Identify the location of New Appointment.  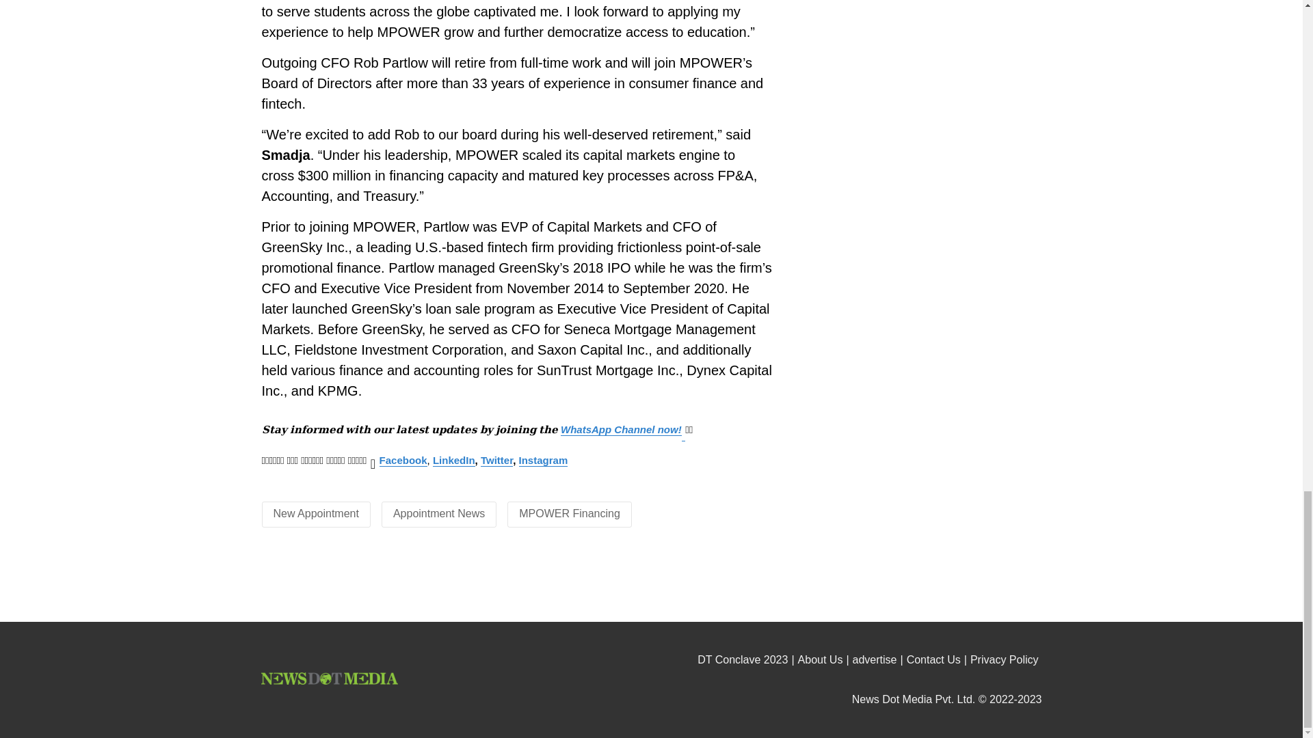
(316, 514).